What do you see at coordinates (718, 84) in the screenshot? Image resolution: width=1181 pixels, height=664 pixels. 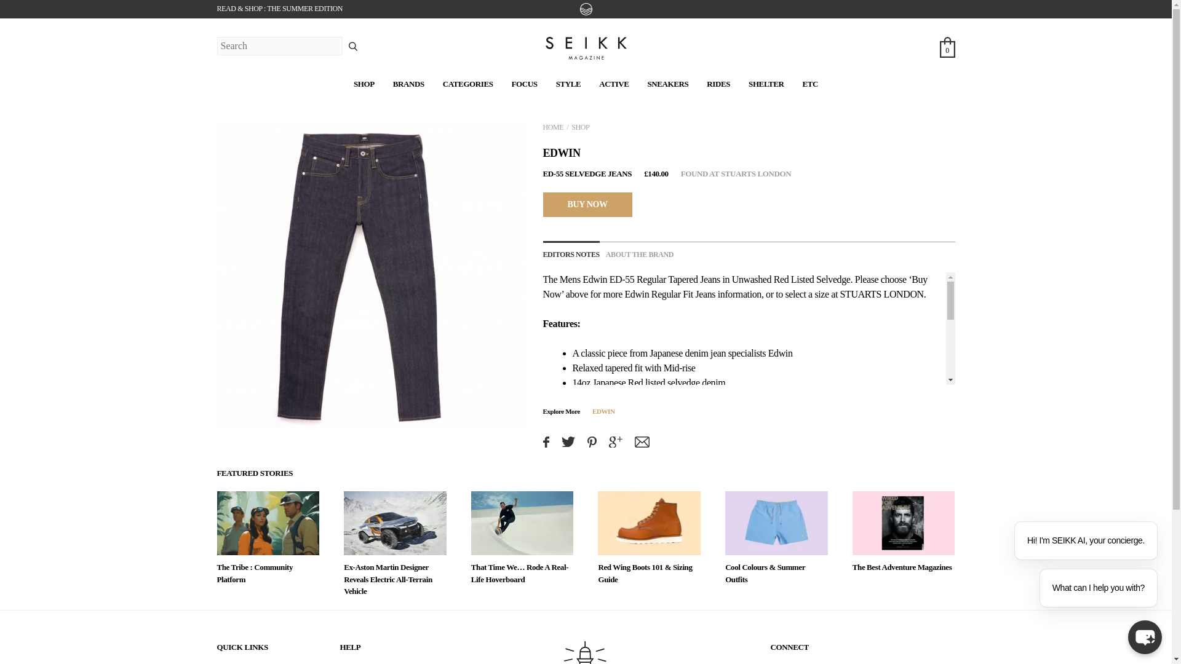 I see `RIDES` at bounding box center [718, 84].